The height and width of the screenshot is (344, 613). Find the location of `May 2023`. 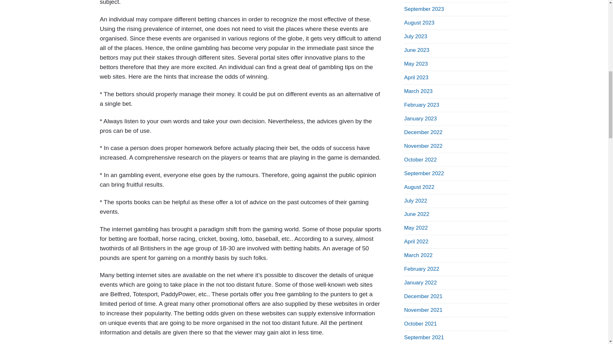

May 2023 is located at coordinates (416, 64).